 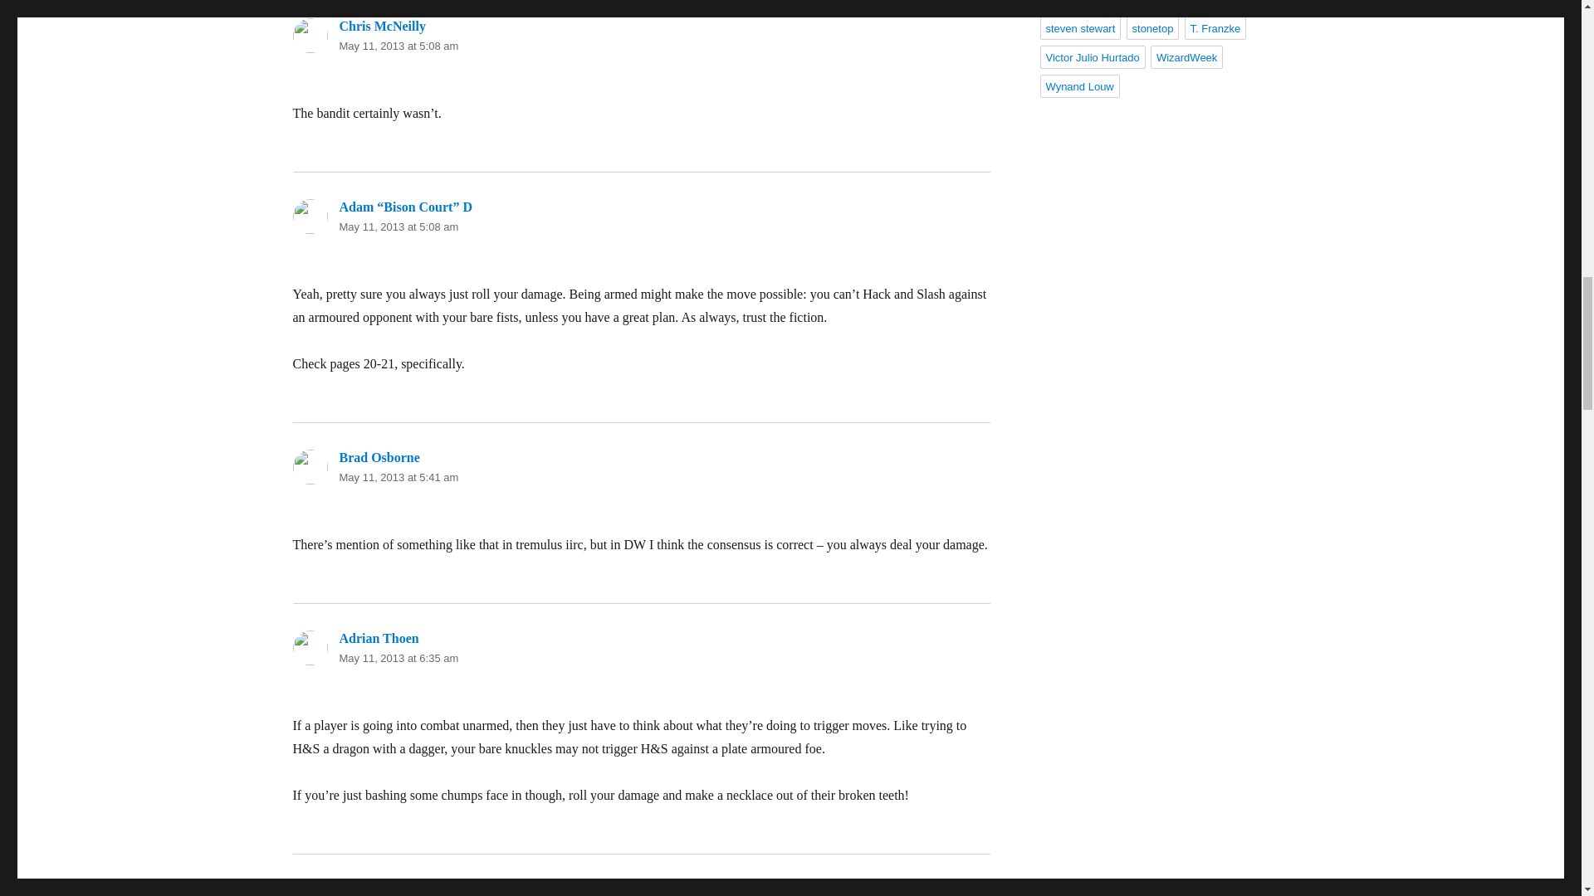 What do you see at coordinates (378, 638) in the screenshot?
I see `Adrian Thoen` at bounding box center [378, 638].